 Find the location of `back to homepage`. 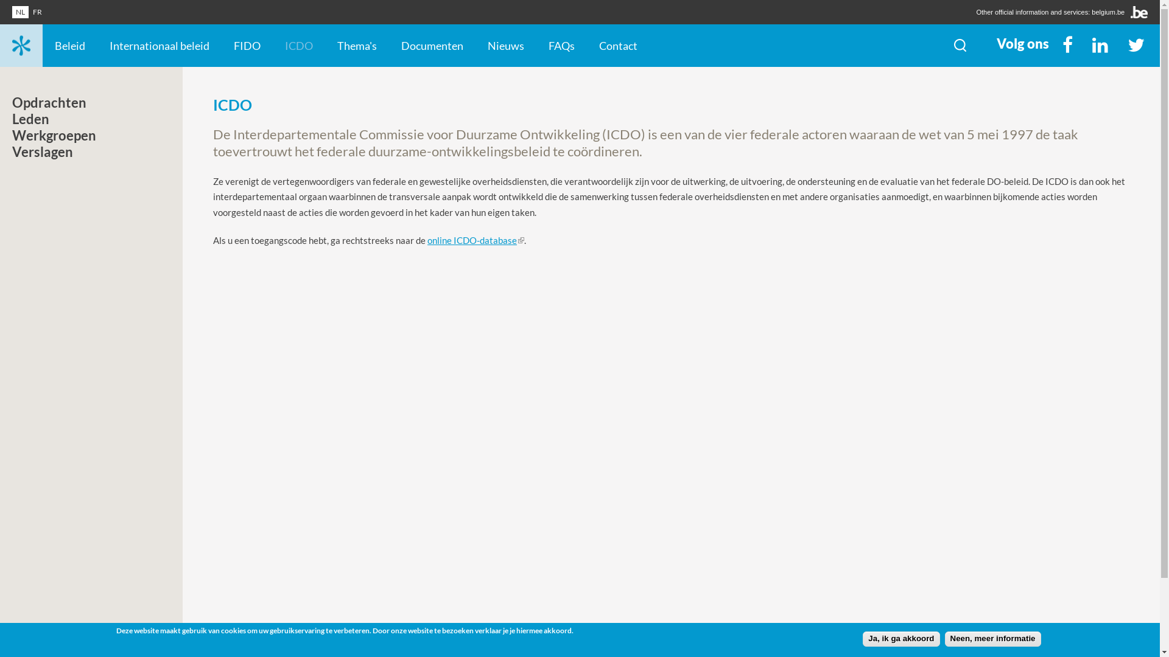

back to homepage is located at coordinates (21, 46).